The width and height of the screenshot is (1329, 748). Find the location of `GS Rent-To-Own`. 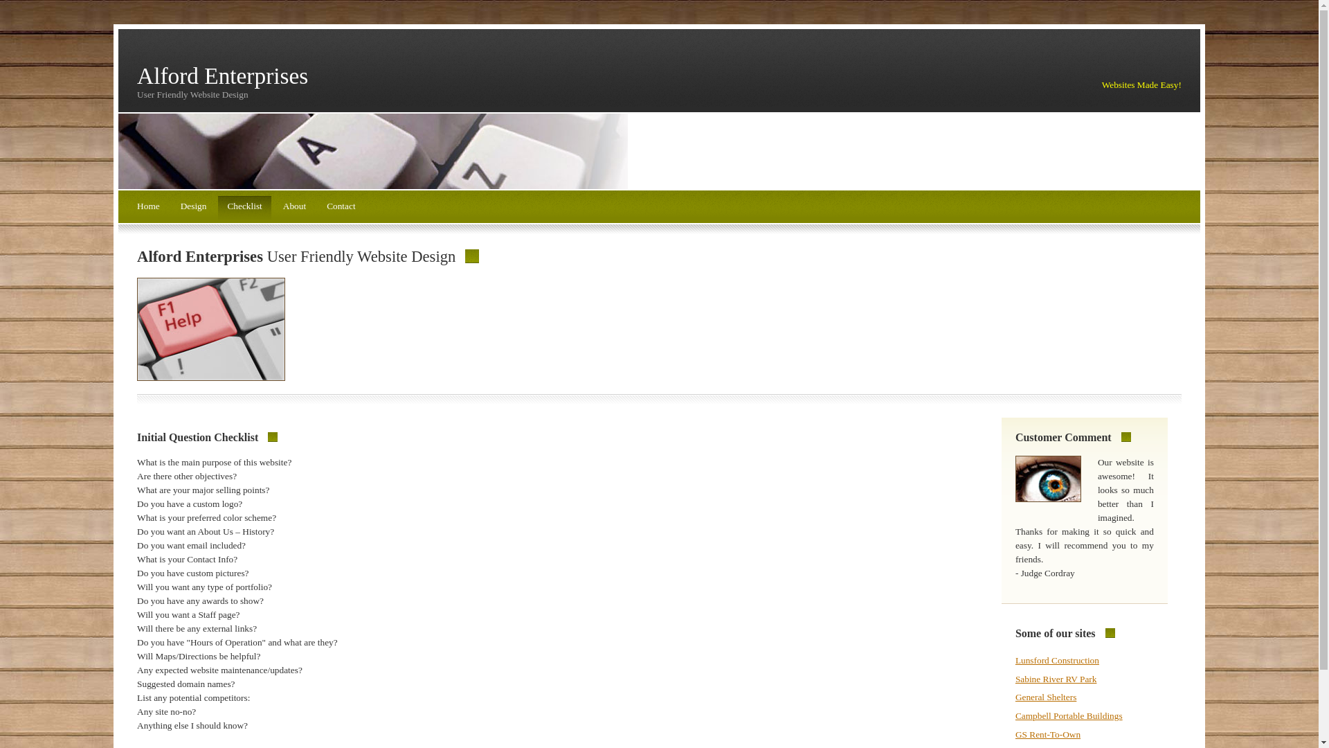

GS Rent-To-Own is located at coordinates (1047, 734).